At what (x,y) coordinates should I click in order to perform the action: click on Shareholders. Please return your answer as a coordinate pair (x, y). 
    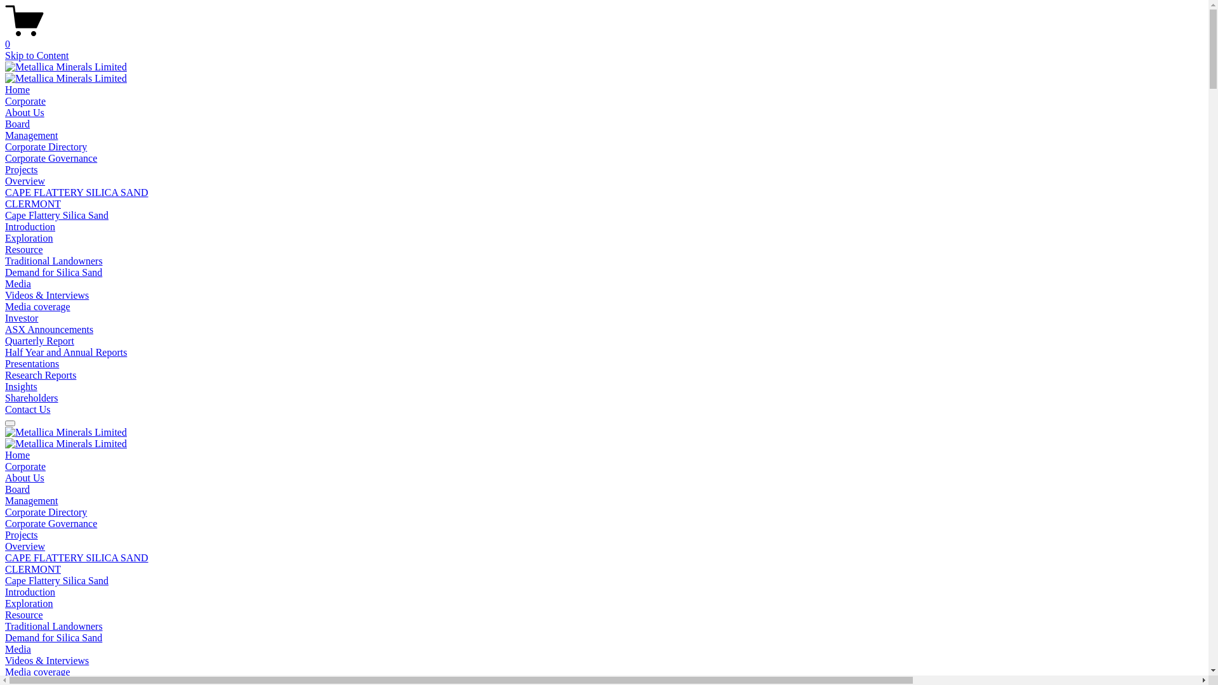
    Looking at the image, I should click on (32, 398).